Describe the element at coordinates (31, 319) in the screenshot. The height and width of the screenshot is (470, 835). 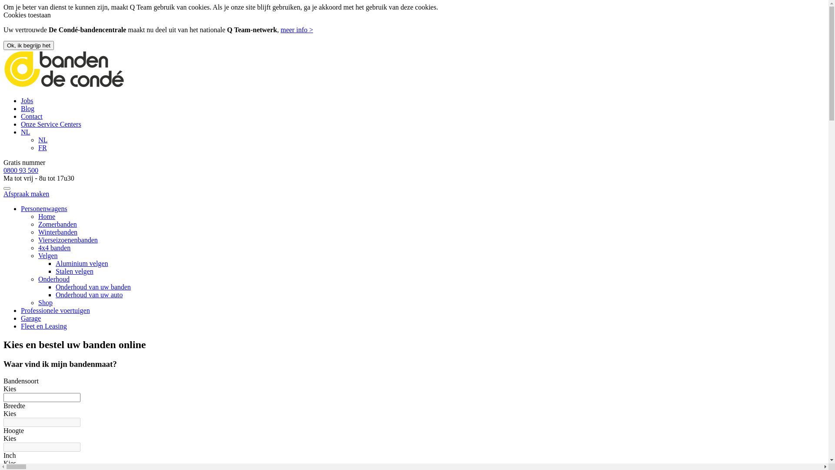
I see `Garage` at that location.